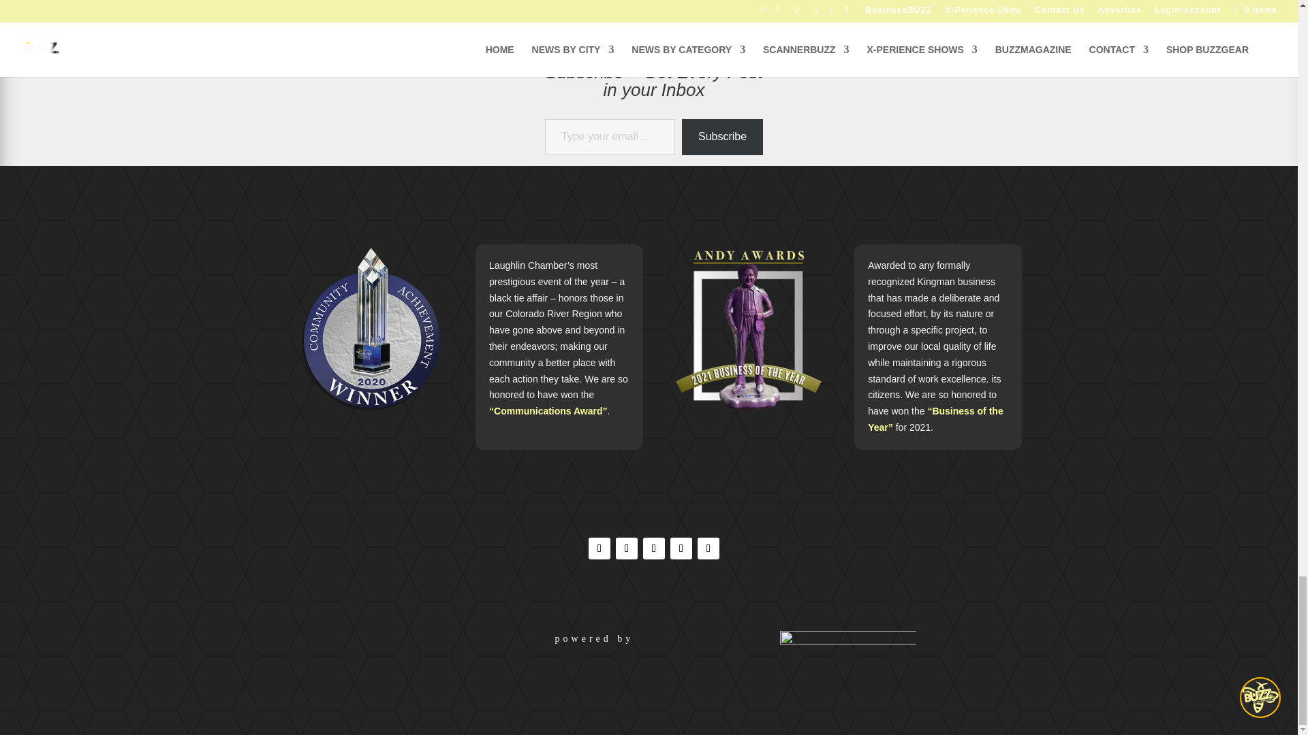 This screenshot has height=735, width=1308. Describe the element at coordinates (847, 644) in the screenshot. I see `Talisman Consulting - Magic Marketing copy- Horizontal` at that location.